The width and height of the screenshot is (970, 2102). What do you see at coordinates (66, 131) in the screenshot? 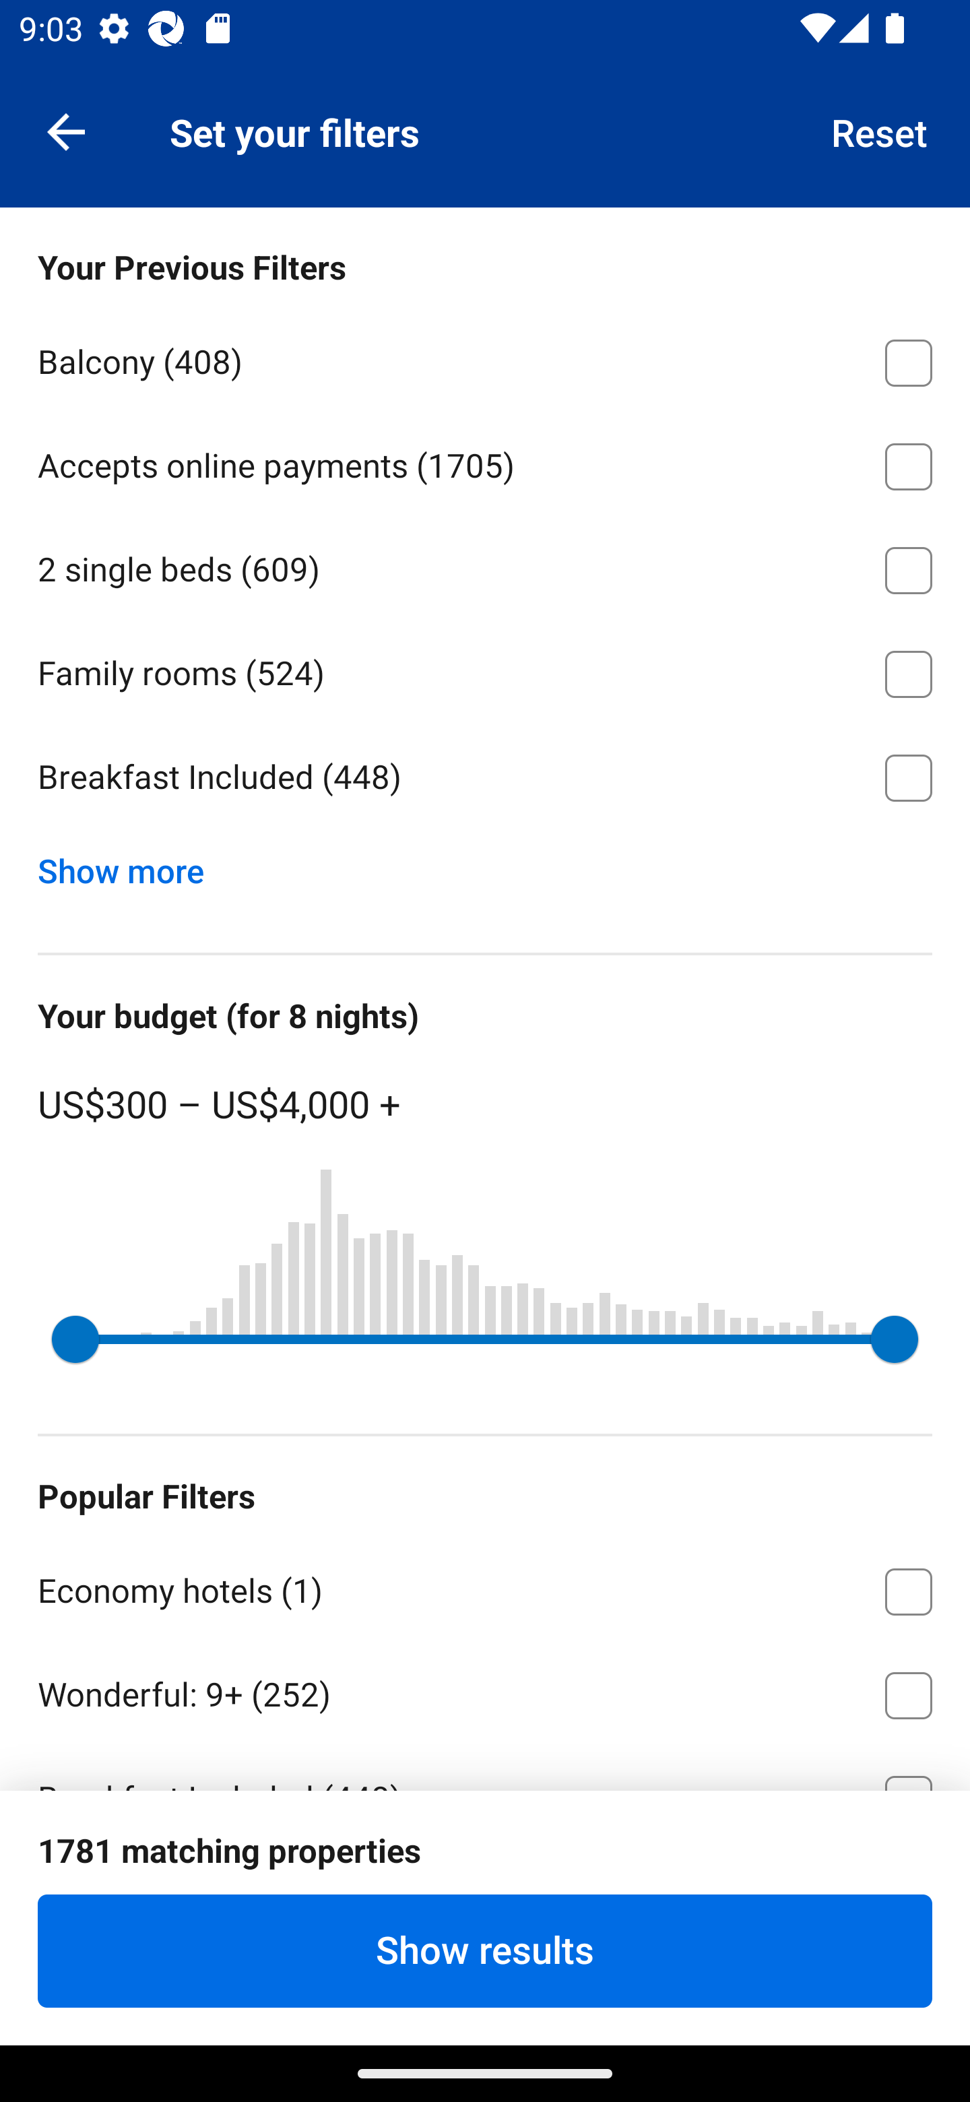
I see `Navigate up` at bounding box center [66, 131].